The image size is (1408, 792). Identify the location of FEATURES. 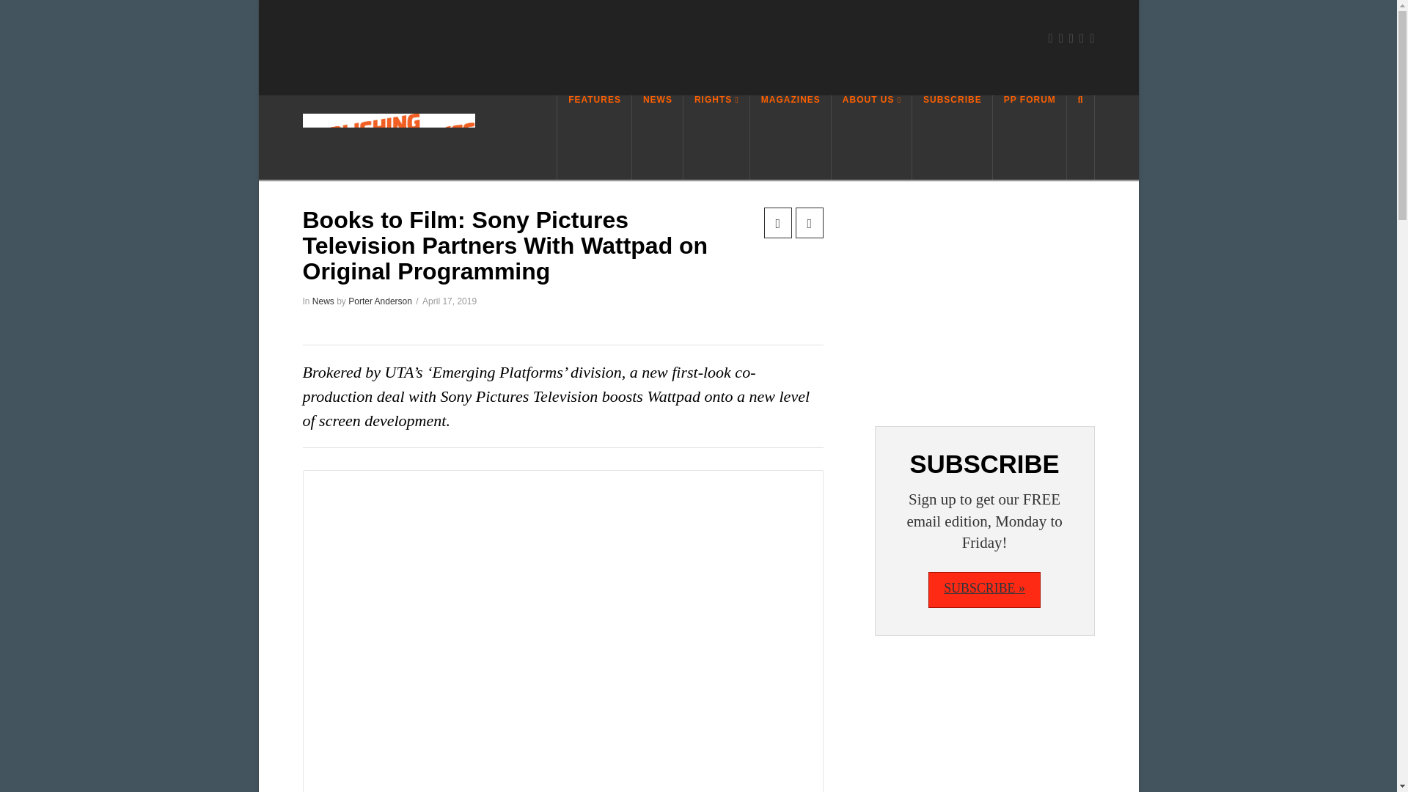
(594, 137).